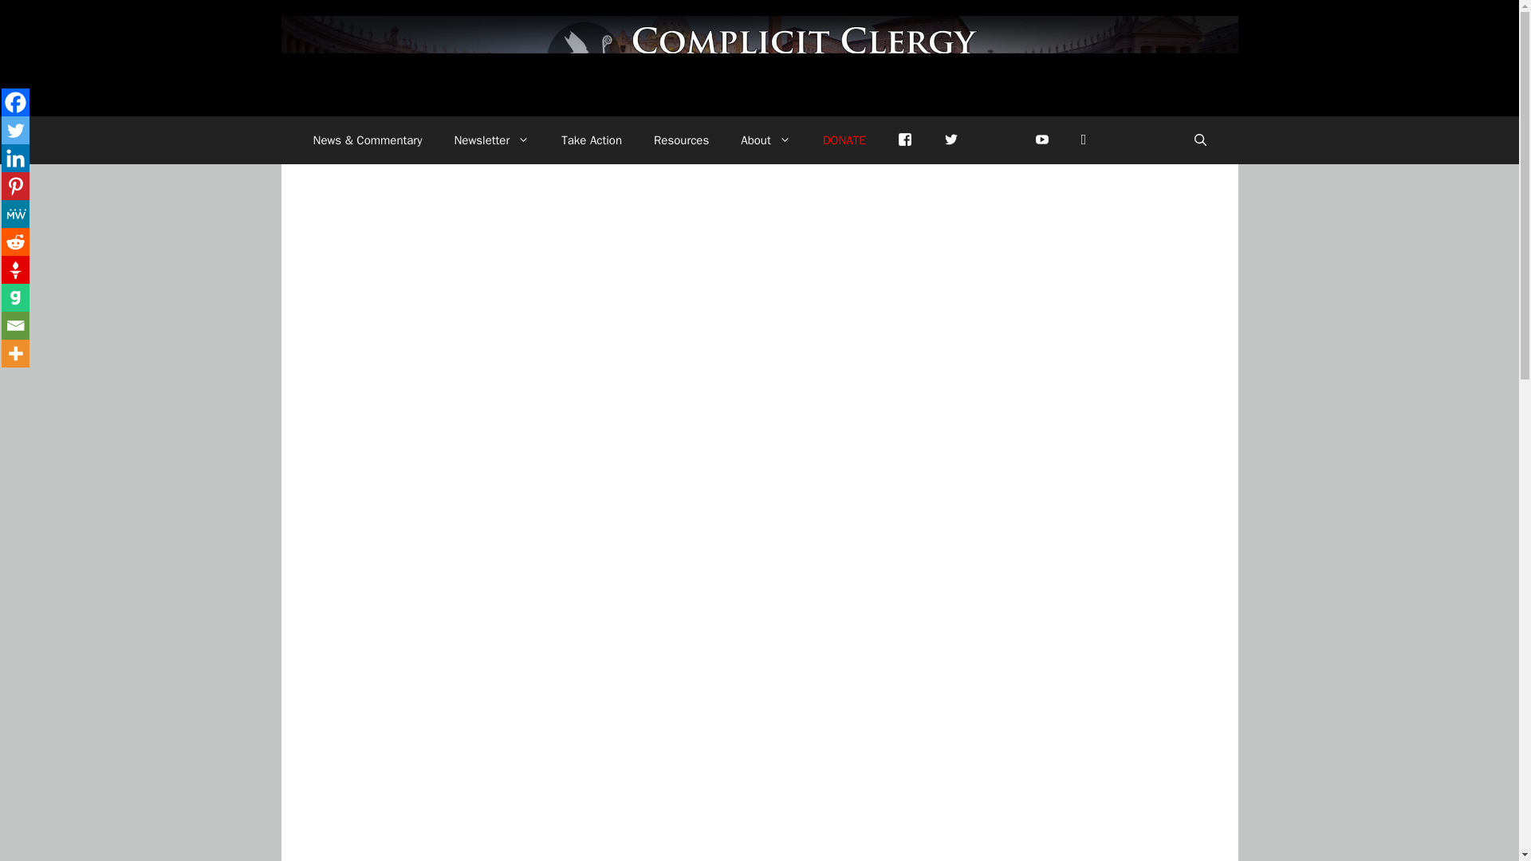  I want to click on Newsletter, so click(491, 140).